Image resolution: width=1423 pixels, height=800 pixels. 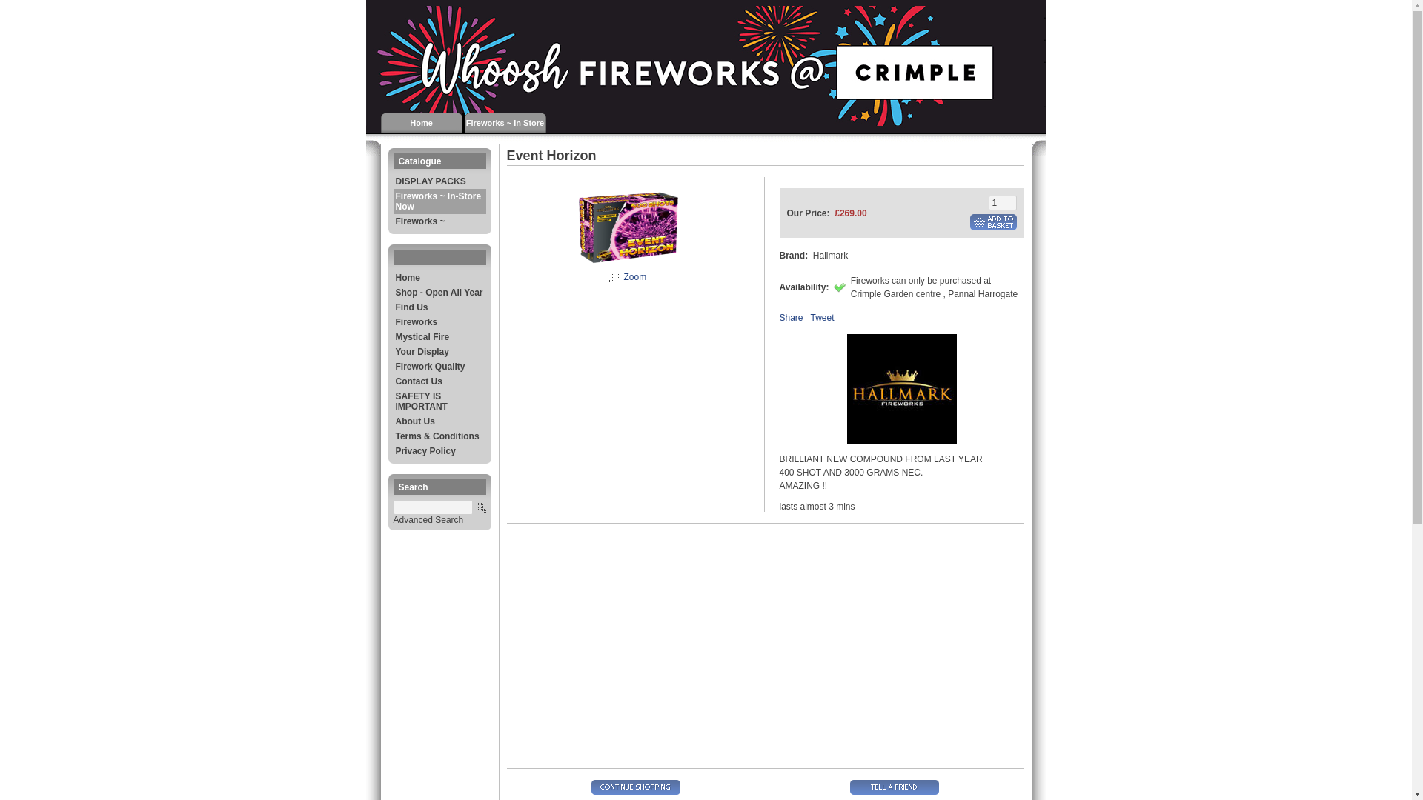 What do you see at coordinates (480, 507) in the screenshot?
I see `Go` at bounding box center [480, 507].